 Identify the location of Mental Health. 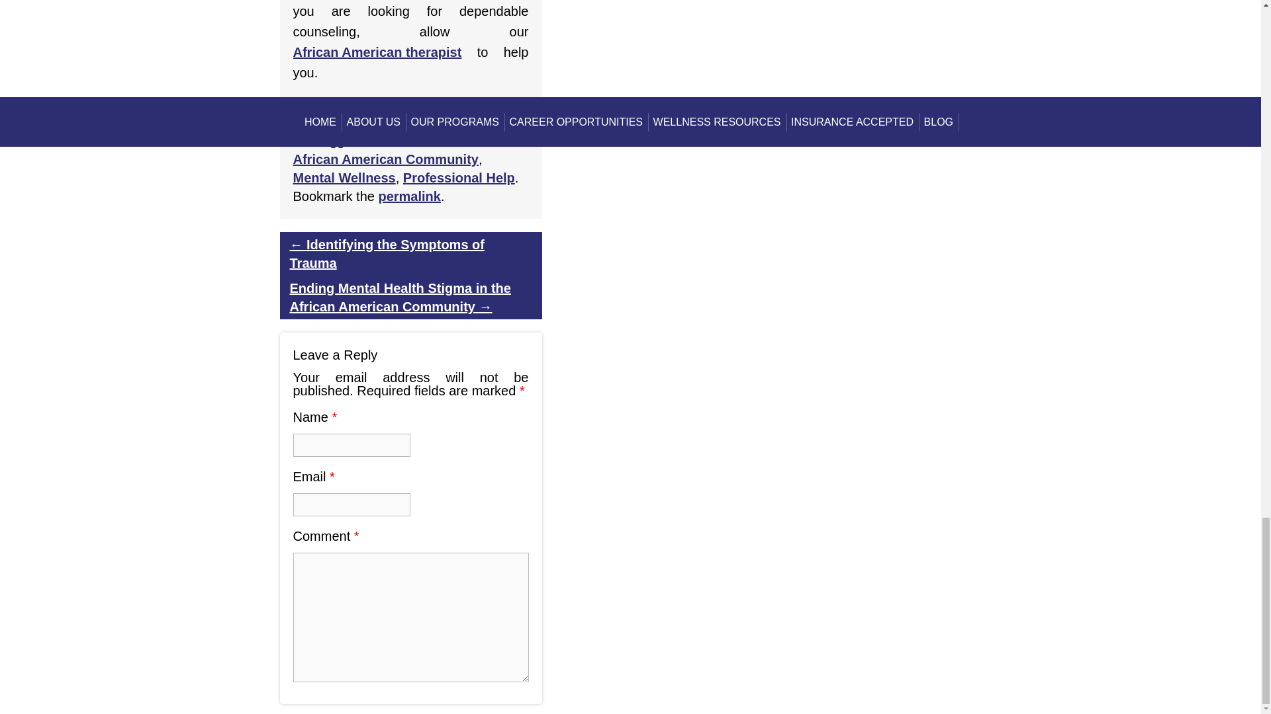
(483, 122).